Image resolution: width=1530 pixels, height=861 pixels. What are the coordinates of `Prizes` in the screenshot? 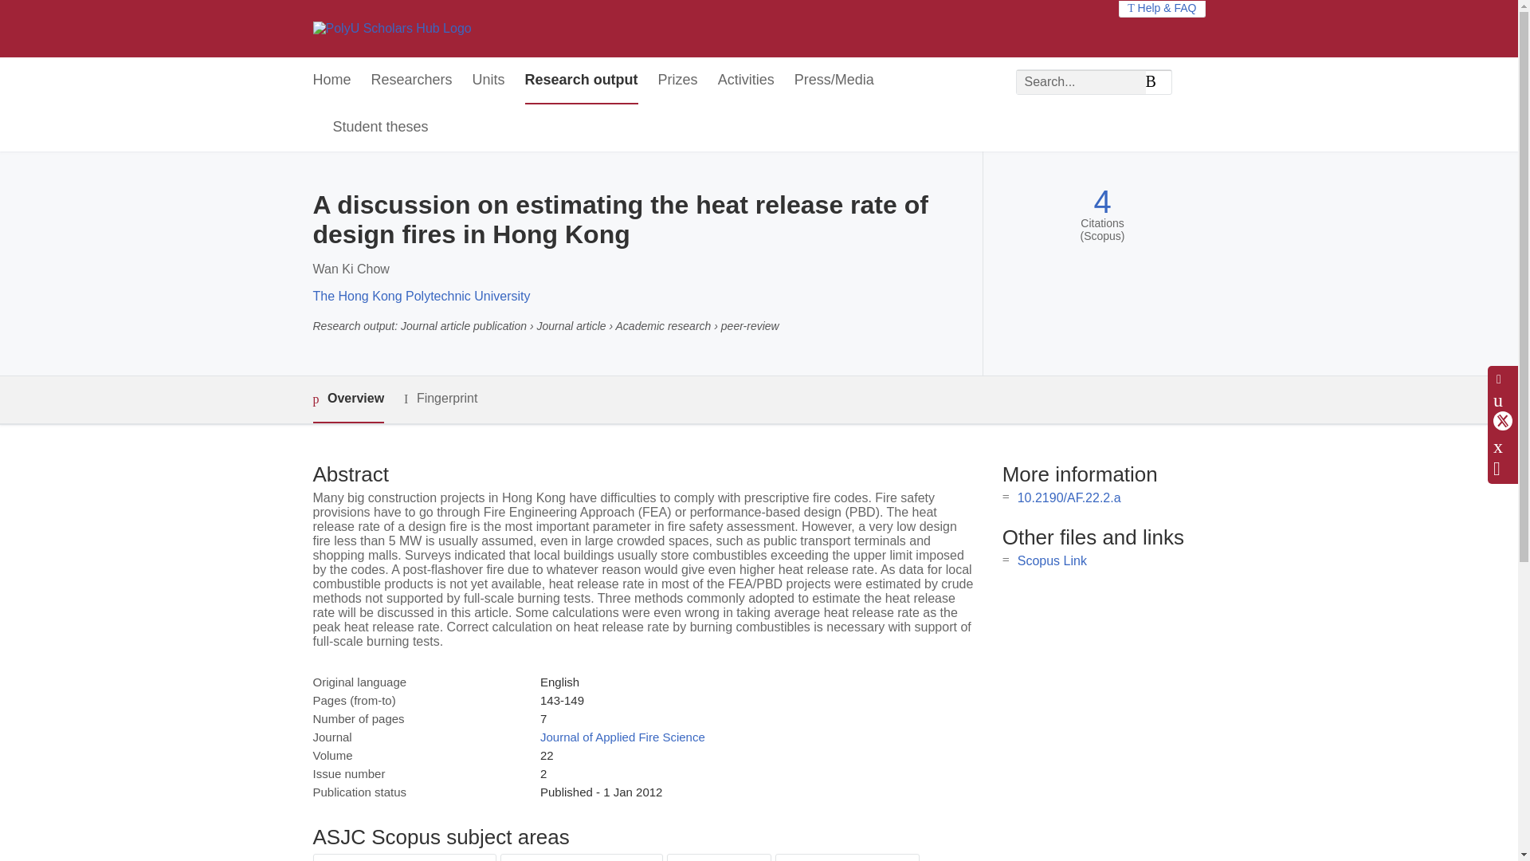 It's located at (677, 81).